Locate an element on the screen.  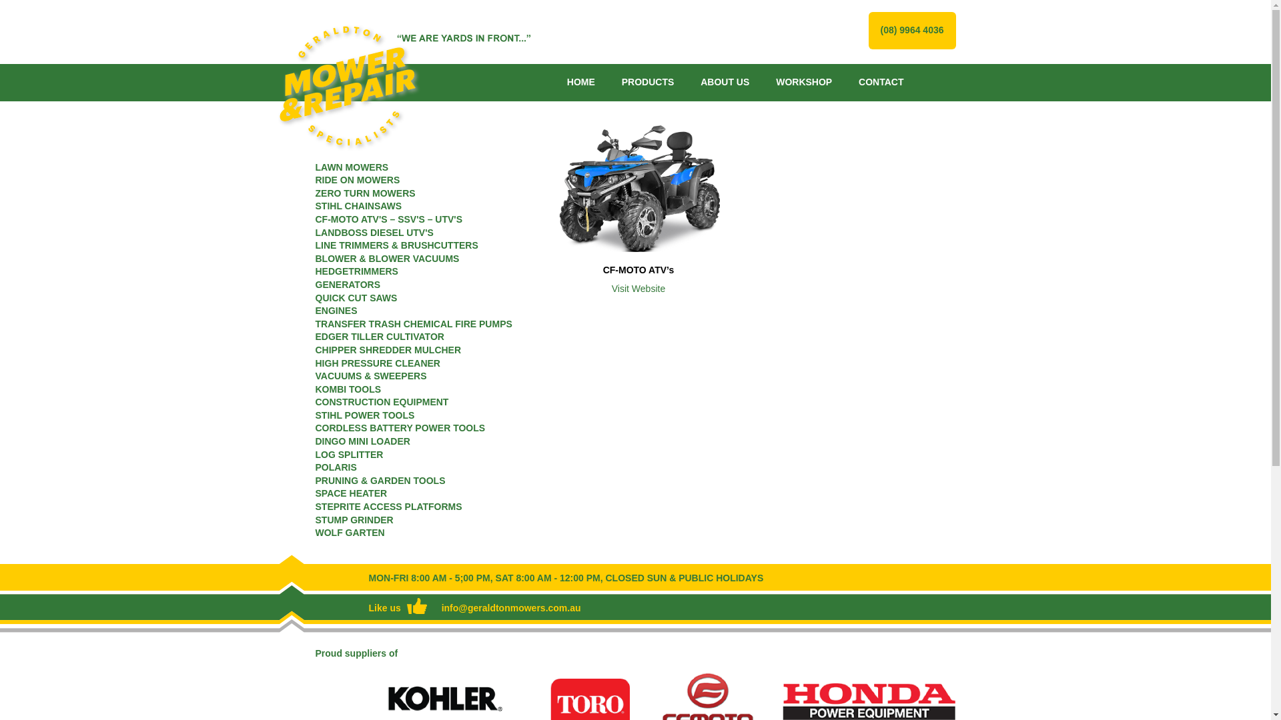
Like us is located at coordinates (398, 608).